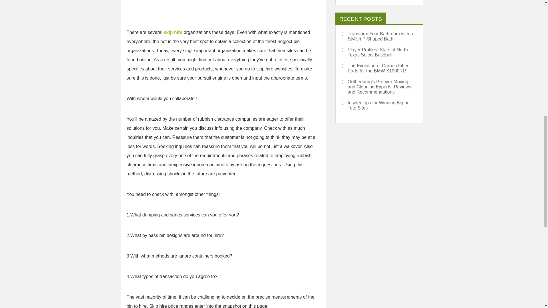 The image size is (548, 308). Describe the element at coordinates (379, 68) in the screenshot. I see `The Evolution of Carbon Fiber Parts for the BMW S1000RR` at that location.